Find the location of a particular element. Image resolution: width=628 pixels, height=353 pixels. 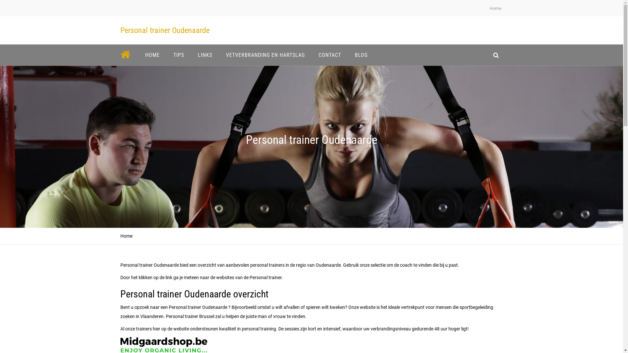

VETVERBRANDING EN HARTSLAG is located at coordinates (266, 55).